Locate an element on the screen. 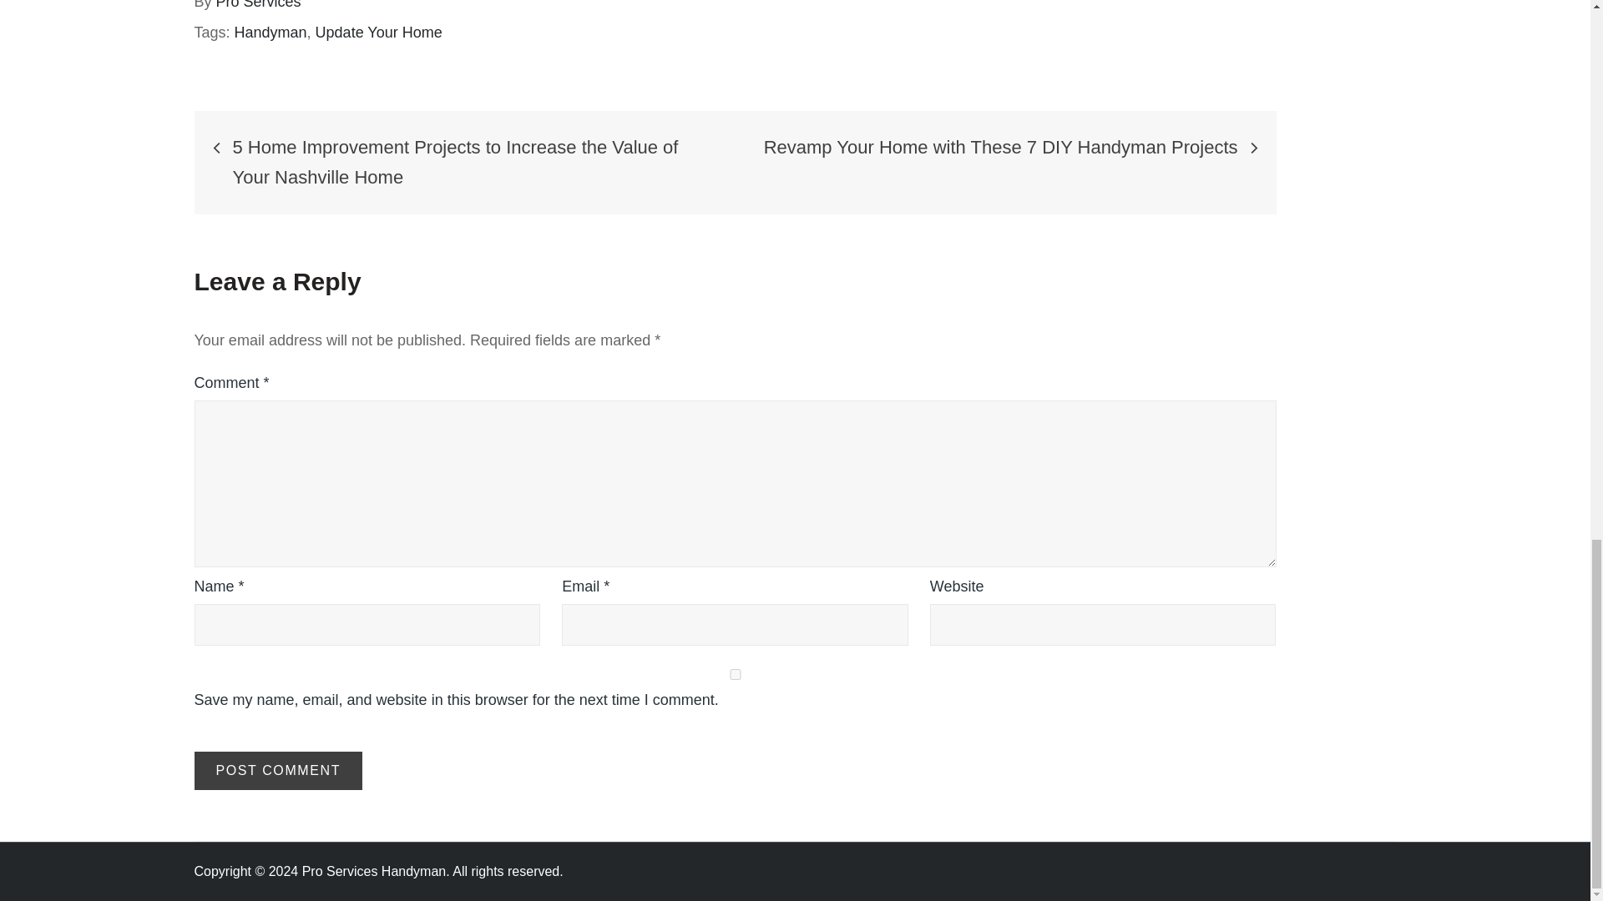  Post Comment is located at coordinates (277, 771).